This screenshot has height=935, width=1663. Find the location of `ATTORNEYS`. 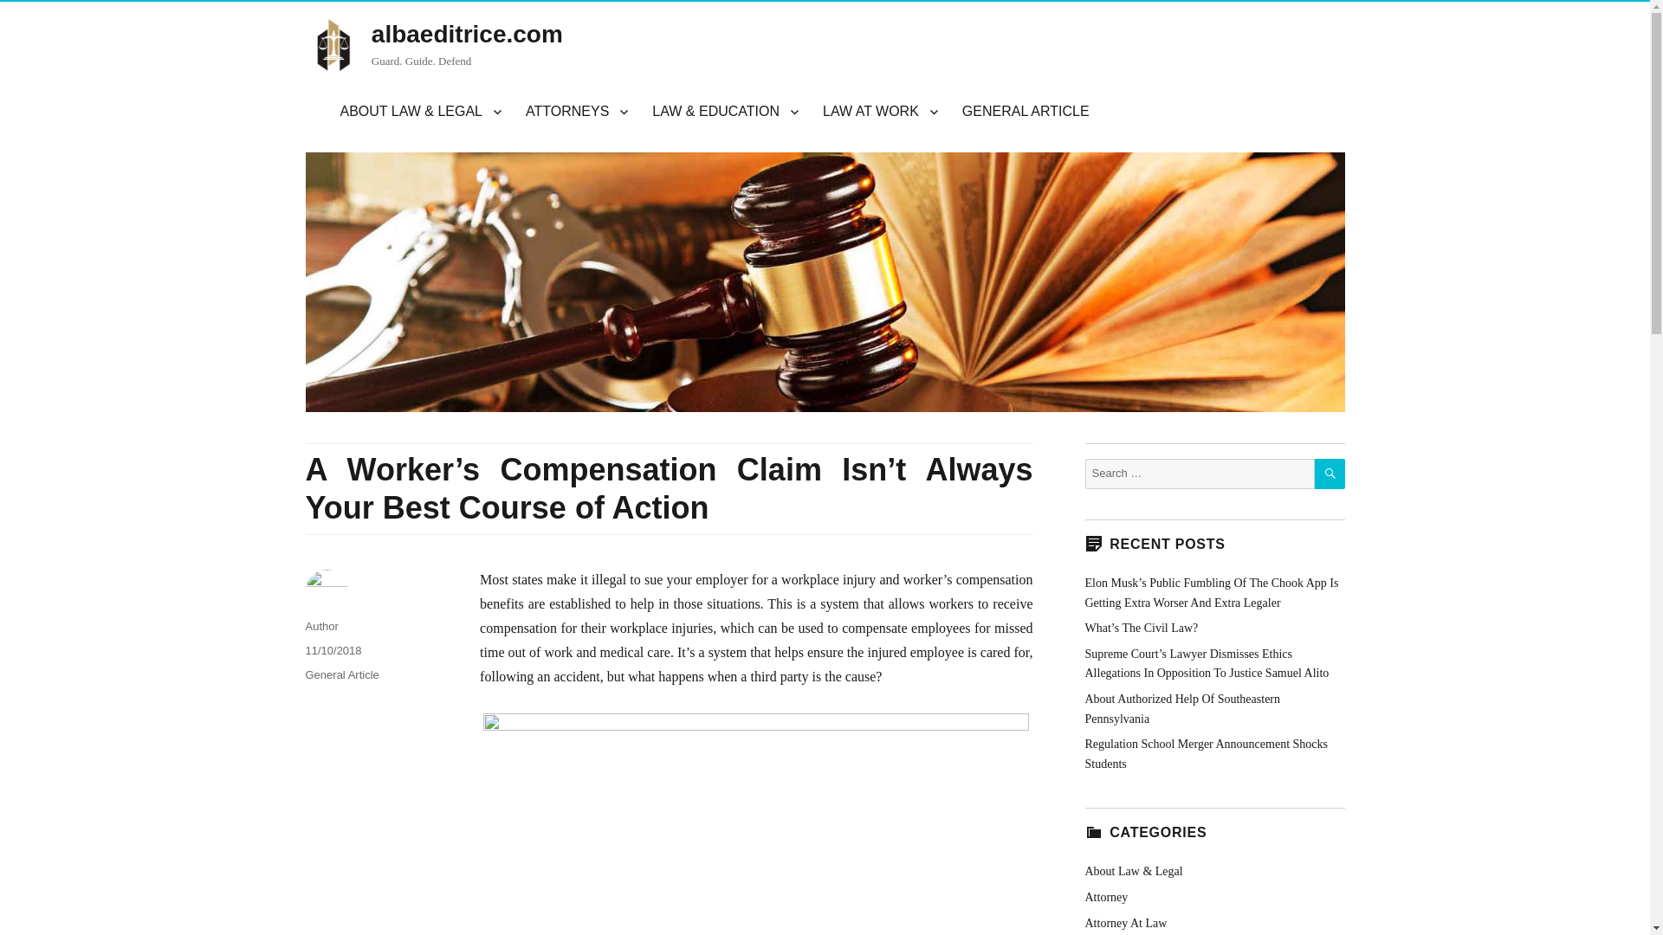

ATTORNEYS is located at coordinates (577, 112).